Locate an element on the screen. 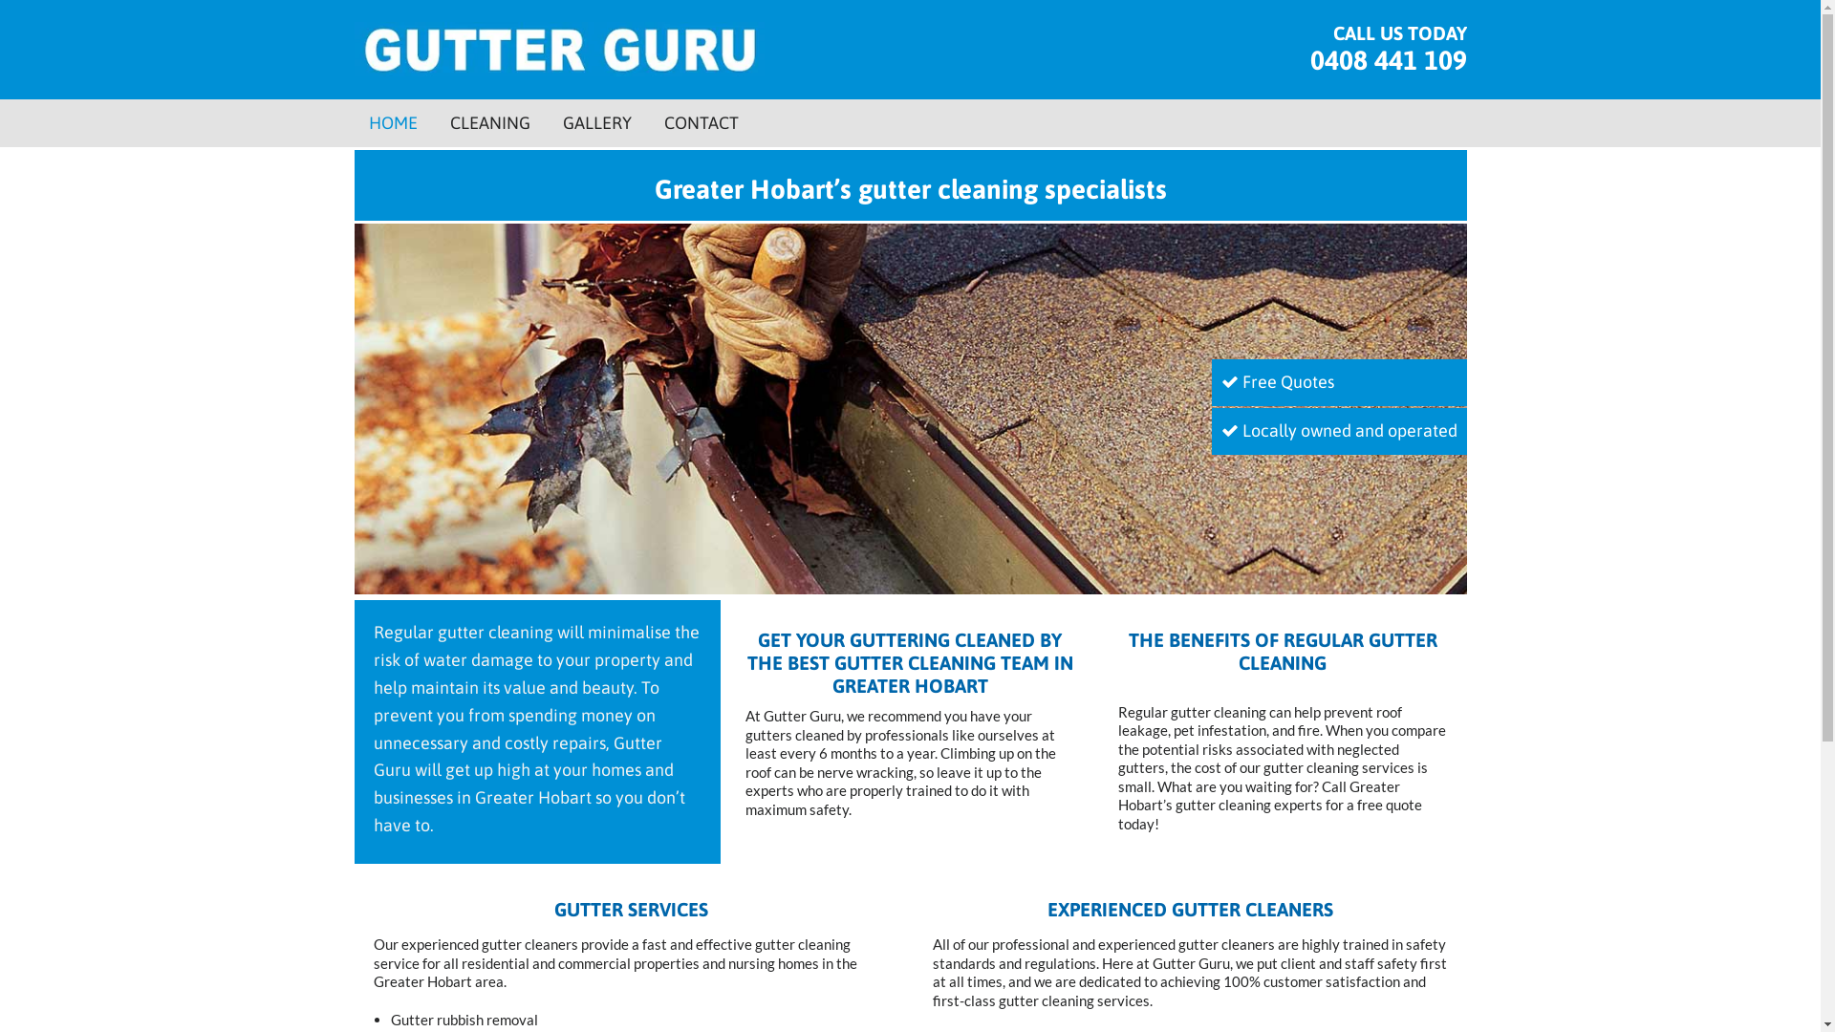 Image resolution: width=1835 pixels, height=1032 pixels. CONTACT is located at coordinates (701, 123).